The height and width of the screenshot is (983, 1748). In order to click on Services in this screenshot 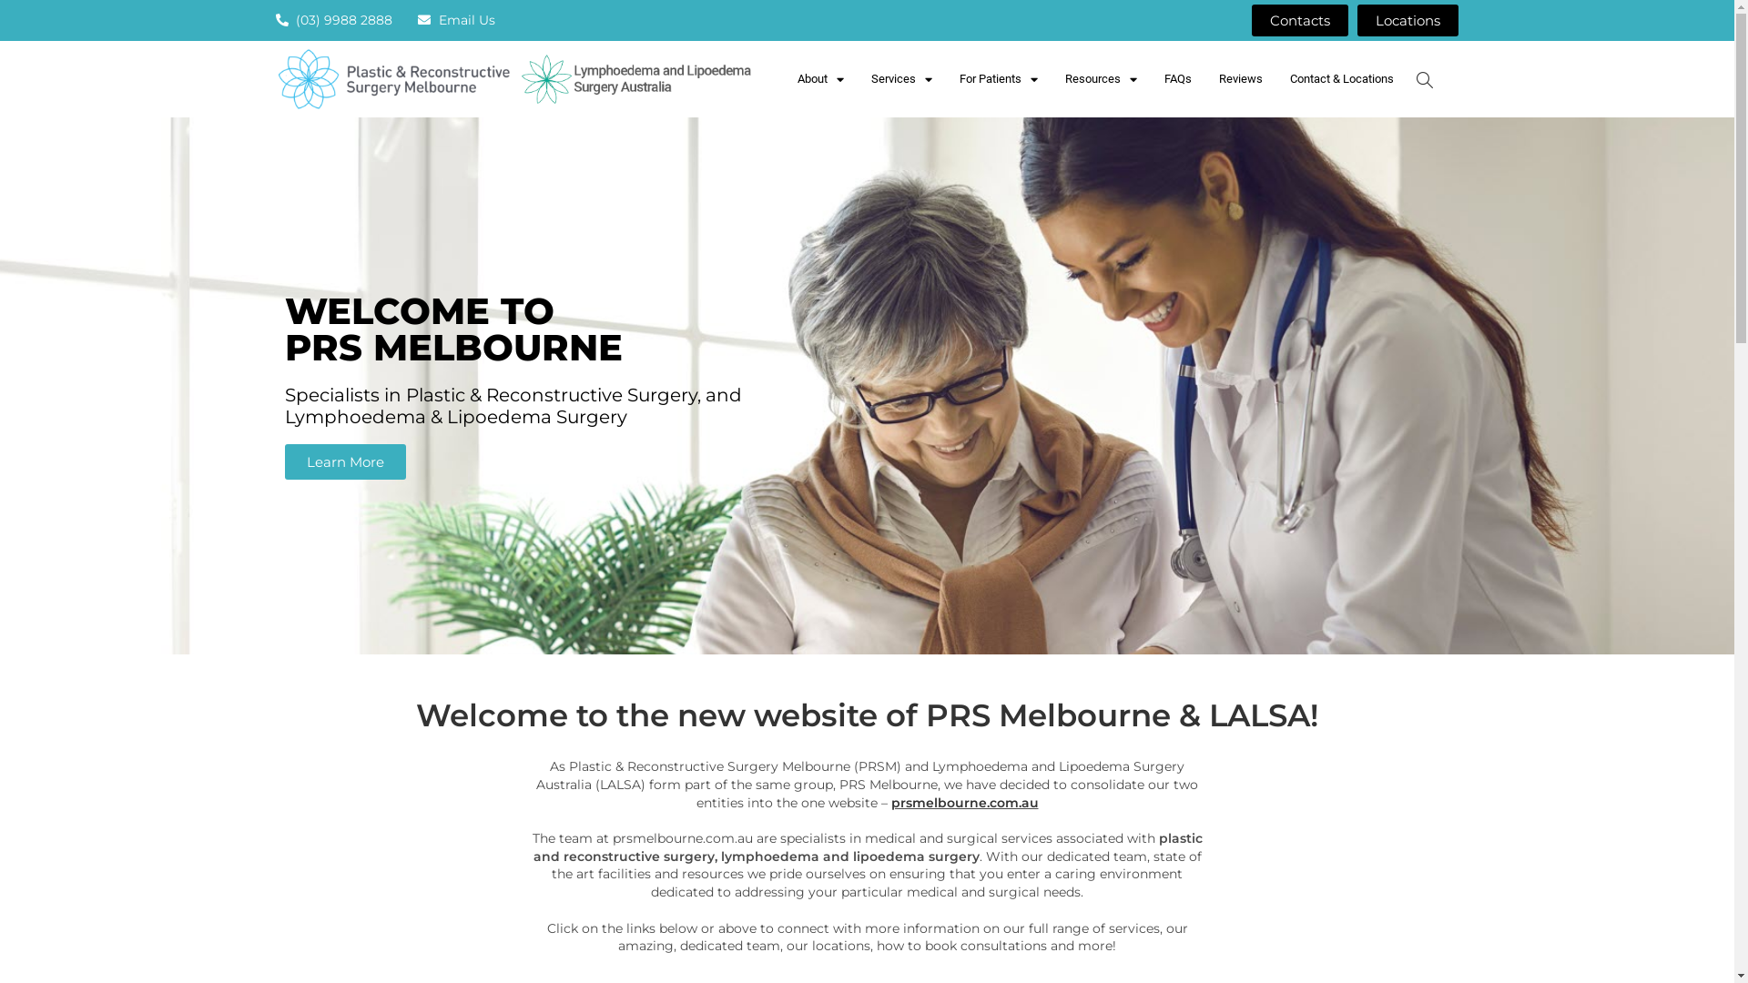, I will do `click(901, 79)`.